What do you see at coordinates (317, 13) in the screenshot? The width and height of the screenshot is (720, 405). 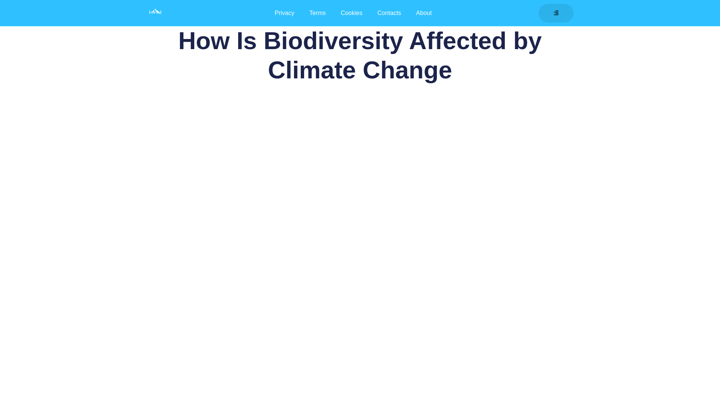 I see `Terms` at bounding box center [317, 13].